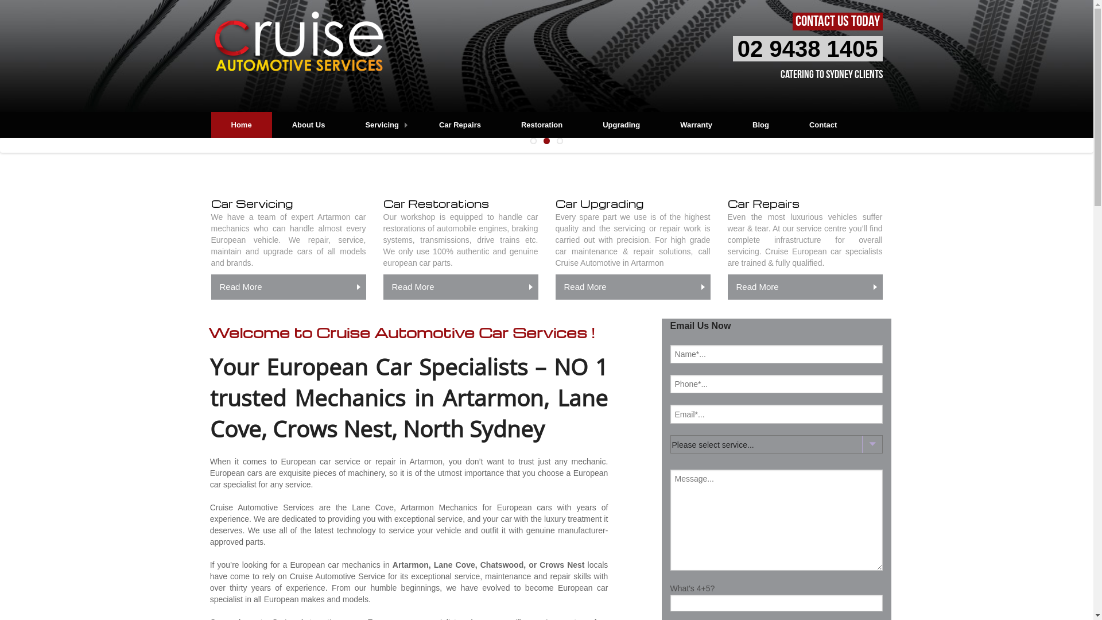  What do you see at coordinates (696, 125) in the screenshot?
I see `Warranty` at bounding box center [696, 125].